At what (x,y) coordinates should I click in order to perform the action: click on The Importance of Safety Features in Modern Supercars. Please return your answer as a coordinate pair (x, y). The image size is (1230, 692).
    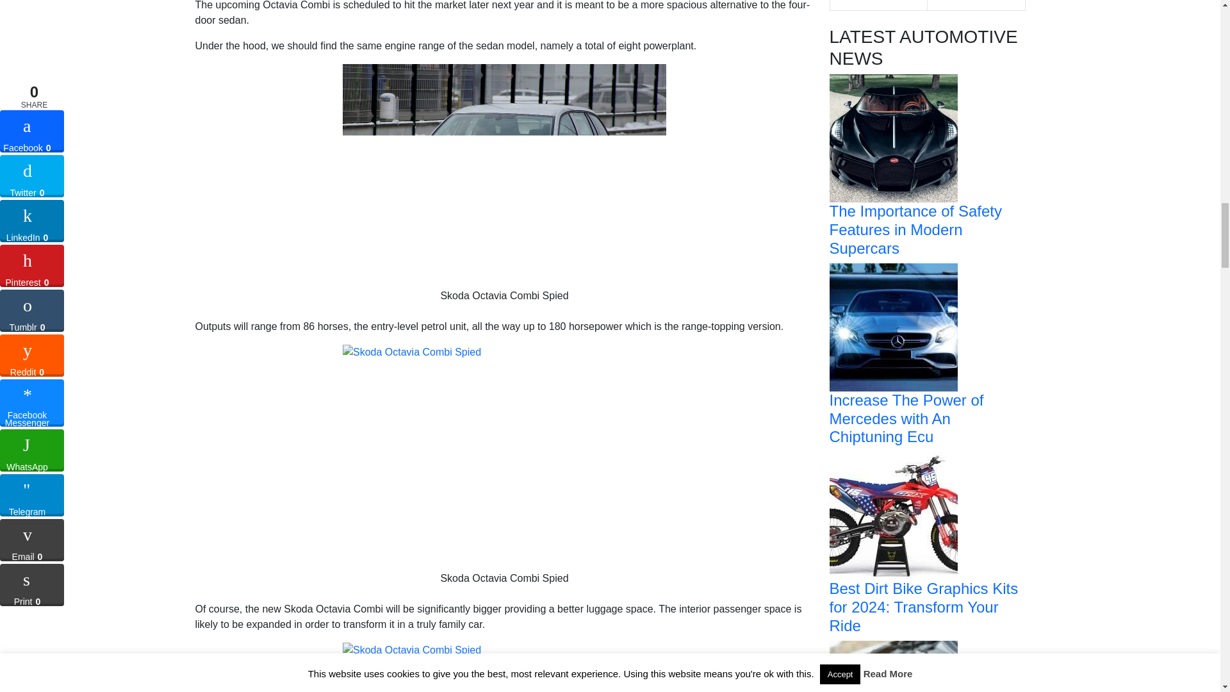
    Looking at the image, I should click on (893, 138).